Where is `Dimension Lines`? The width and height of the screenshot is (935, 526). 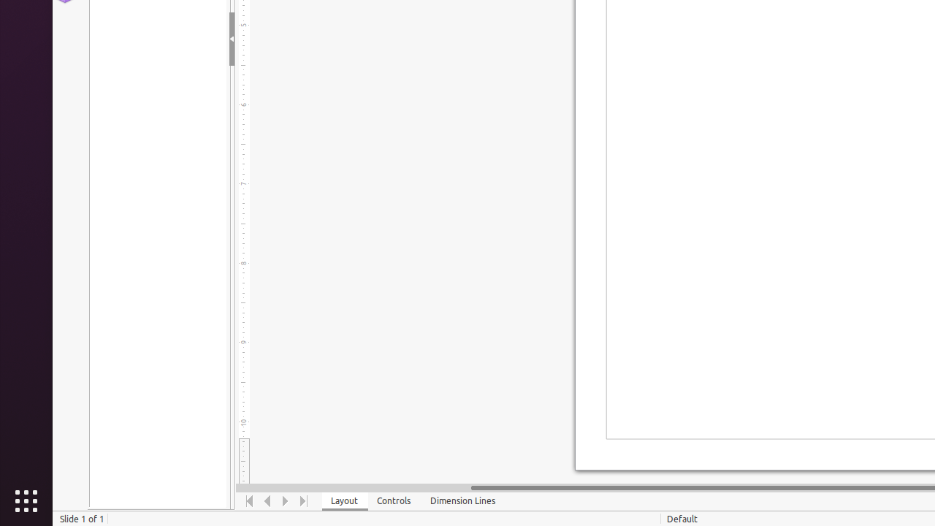 Dimension Lines is located at coordinates (463, 501).